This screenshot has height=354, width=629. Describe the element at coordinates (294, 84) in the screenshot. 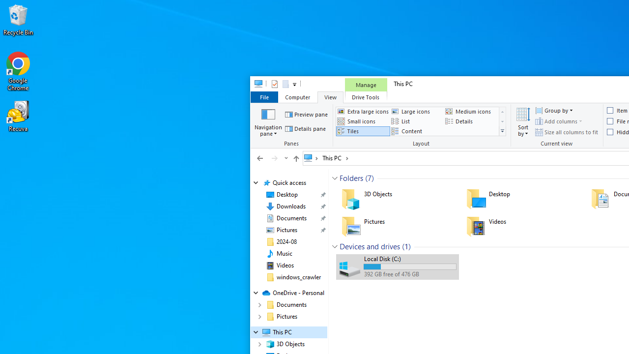

I see `Customize Quick Access Toolbar` at that location.